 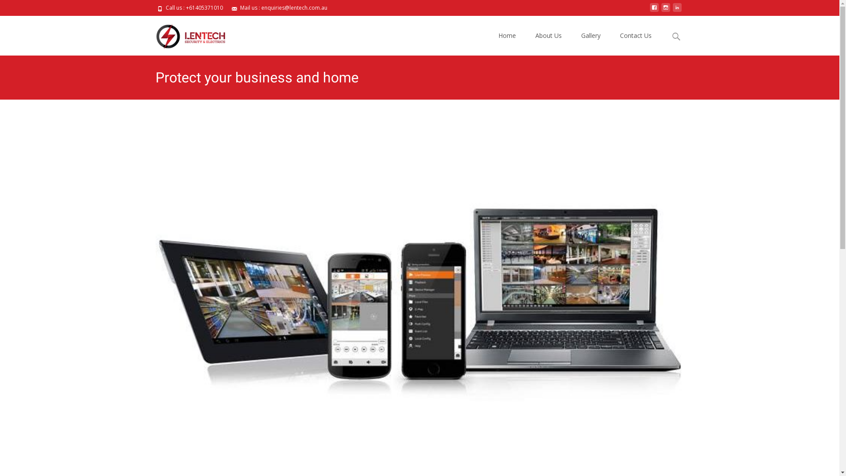 I want to click on About Us, so click(x=548, y=36).